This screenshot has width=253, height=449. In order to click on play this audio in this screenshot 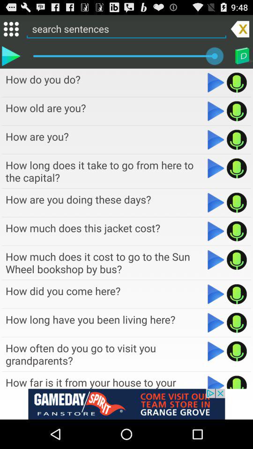, I will do `click(237, 382)`.